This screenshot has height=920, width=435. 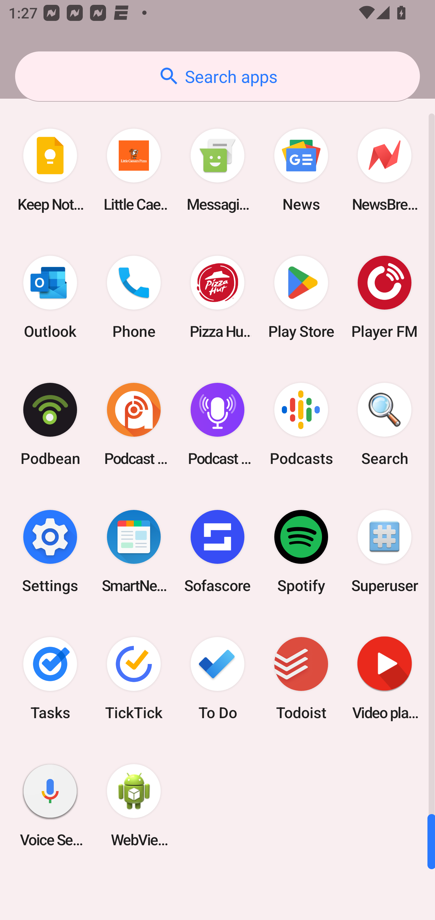 I want to click on Sofascore, so click(x=217, y=551).